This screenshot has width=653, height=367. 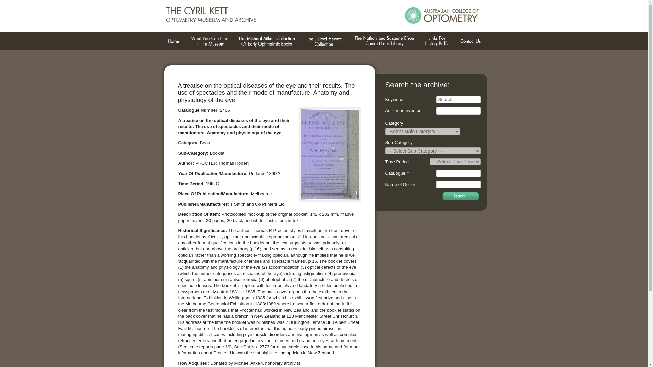 I want to click on Search, so click(x=461, y=196).